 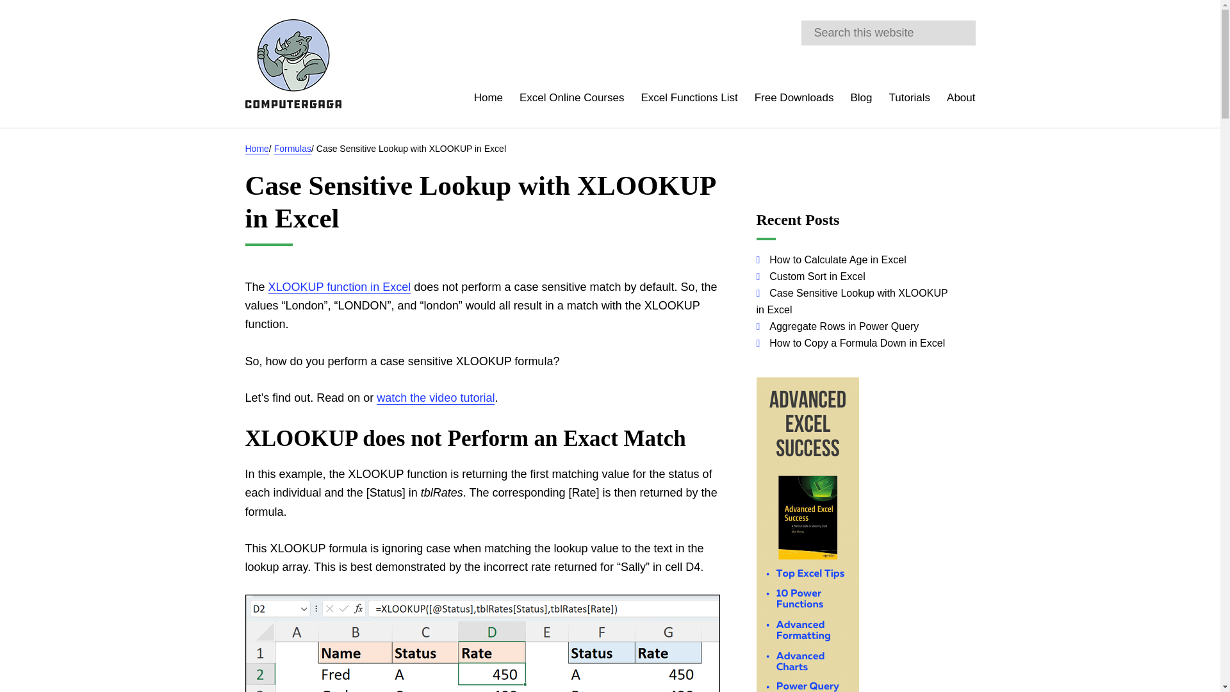 I want to click on Formulas, so click(x=292, y=149).